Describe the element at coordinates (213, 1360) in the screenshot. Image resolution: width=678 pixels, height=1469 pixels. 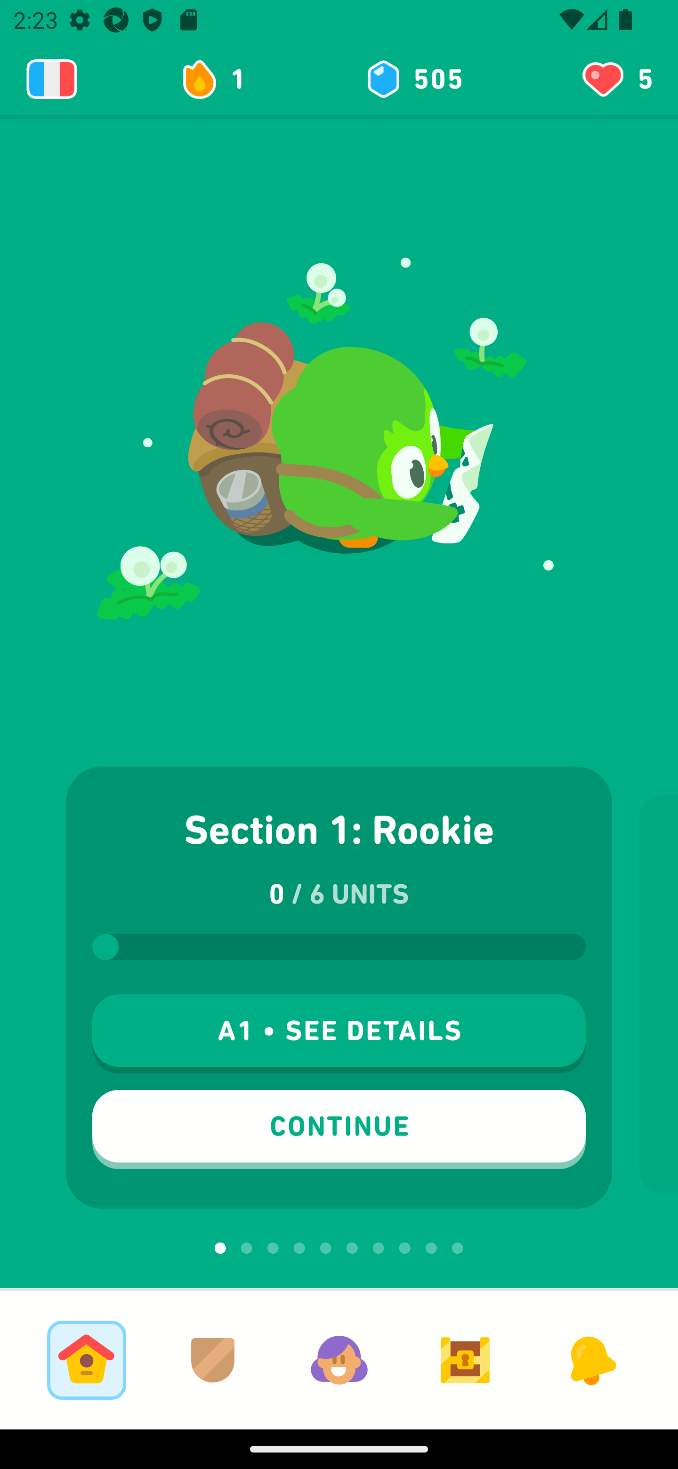
I see `Leagues Tab` at that location.